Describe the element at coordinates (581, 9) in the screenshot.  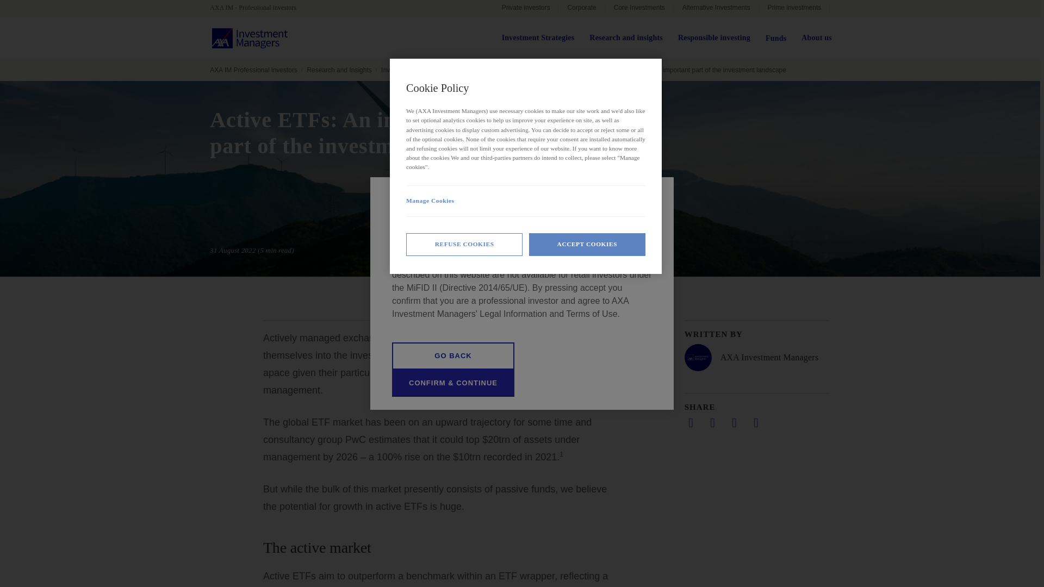
I see `Corporate` at that location.